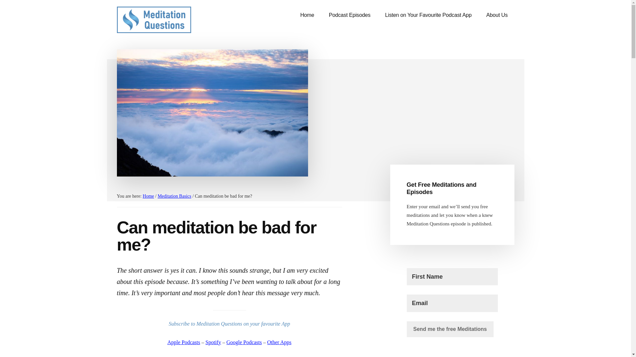 This screenshot has width=636, height=357. What do you see at coordinates (244, 342) in the screenshot?
I see `Google Podcasts` at bounding box center [244, 342].